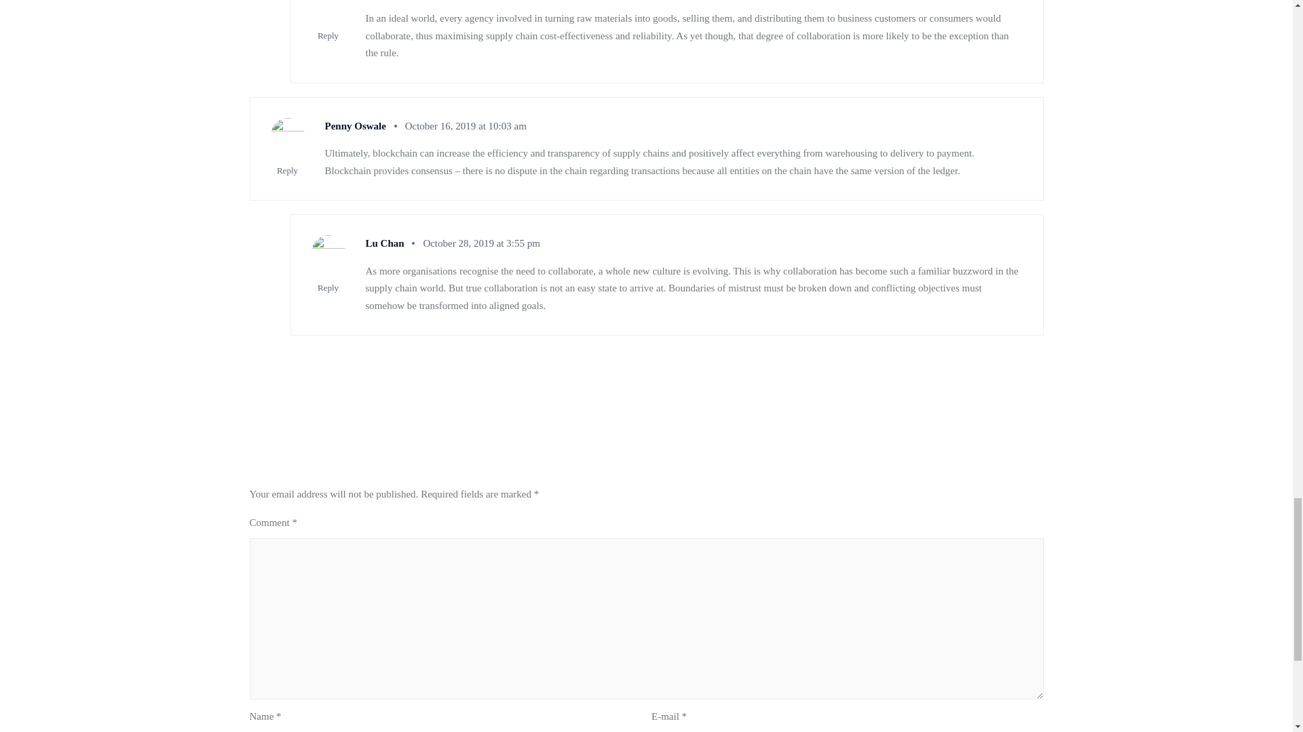  What do you see at coordinates (466, 126) in the screenshot?
I see `October 16, 2019 at 10:03 am` at bounding box center [466, 126].